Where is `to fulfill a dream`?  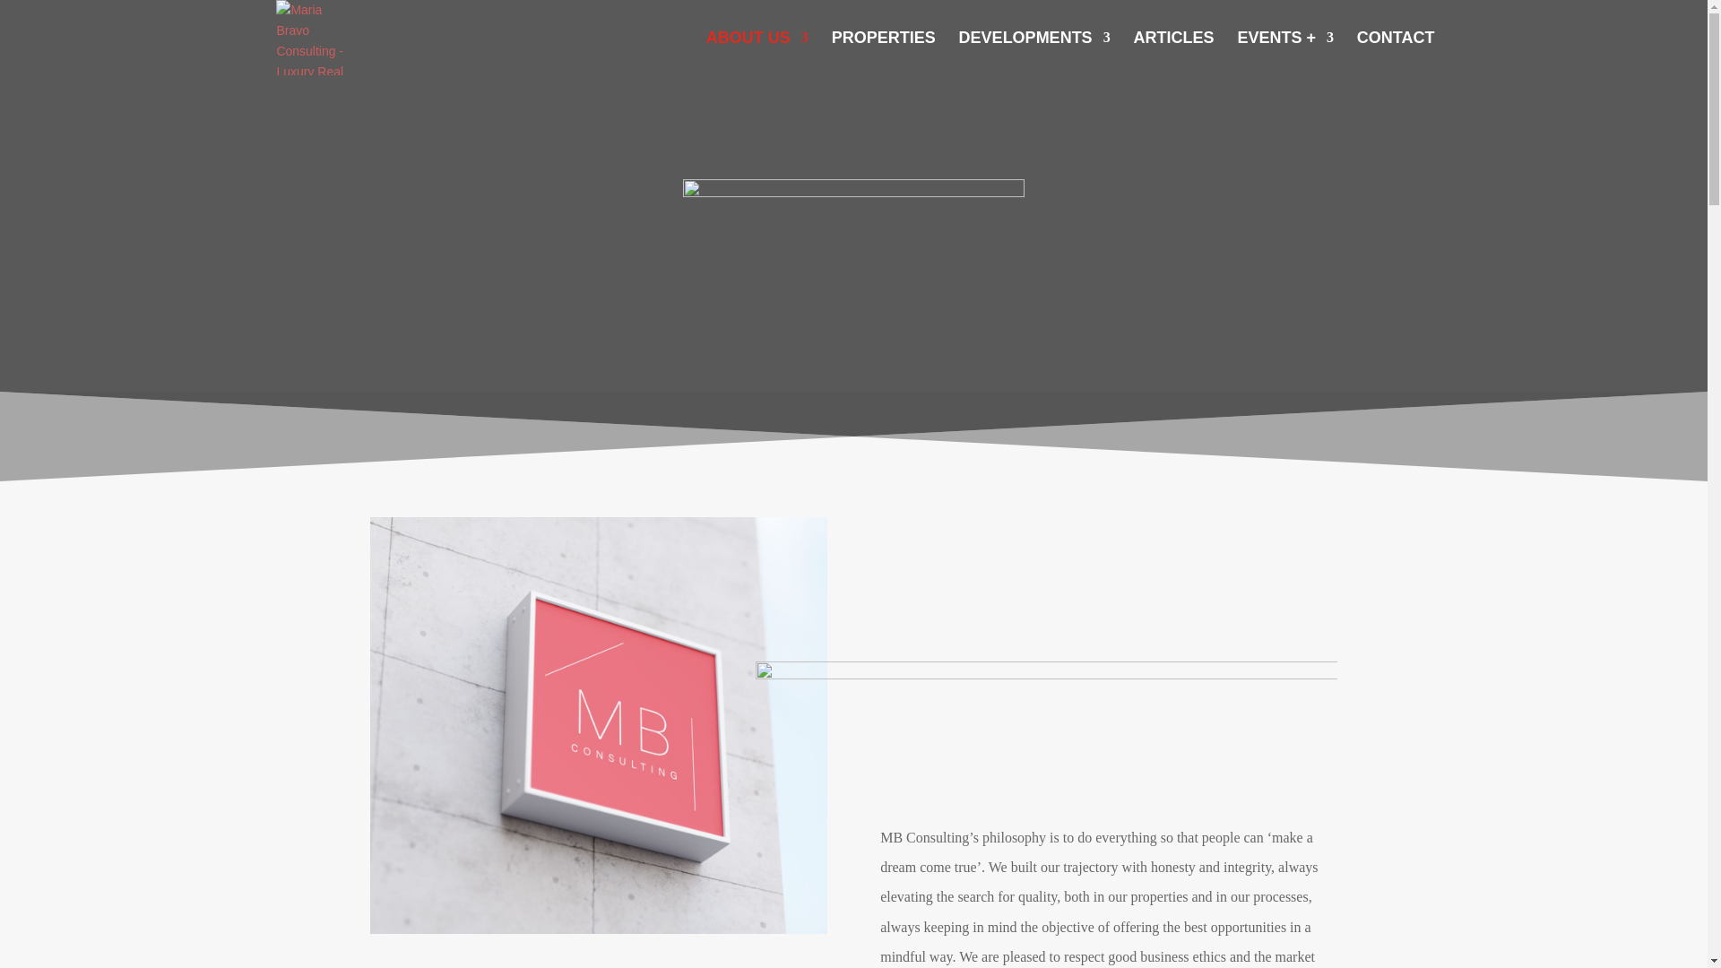
to fulfill a dream is located at coordinates (1045, 728).